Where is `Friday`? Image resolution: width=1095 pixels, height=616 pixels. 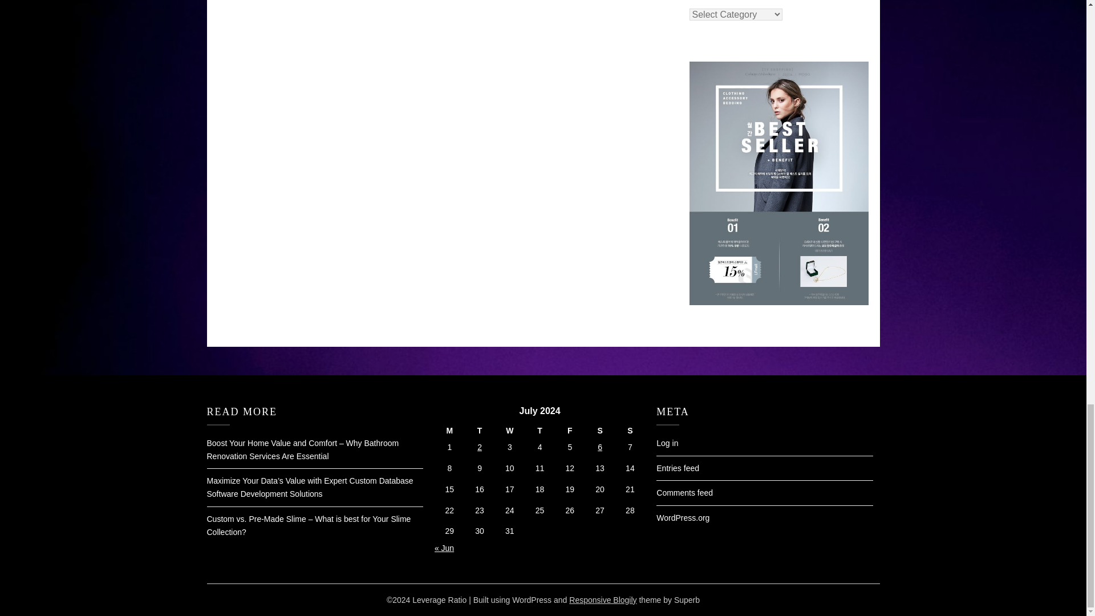
Friday is located at coordinates (570, 431).